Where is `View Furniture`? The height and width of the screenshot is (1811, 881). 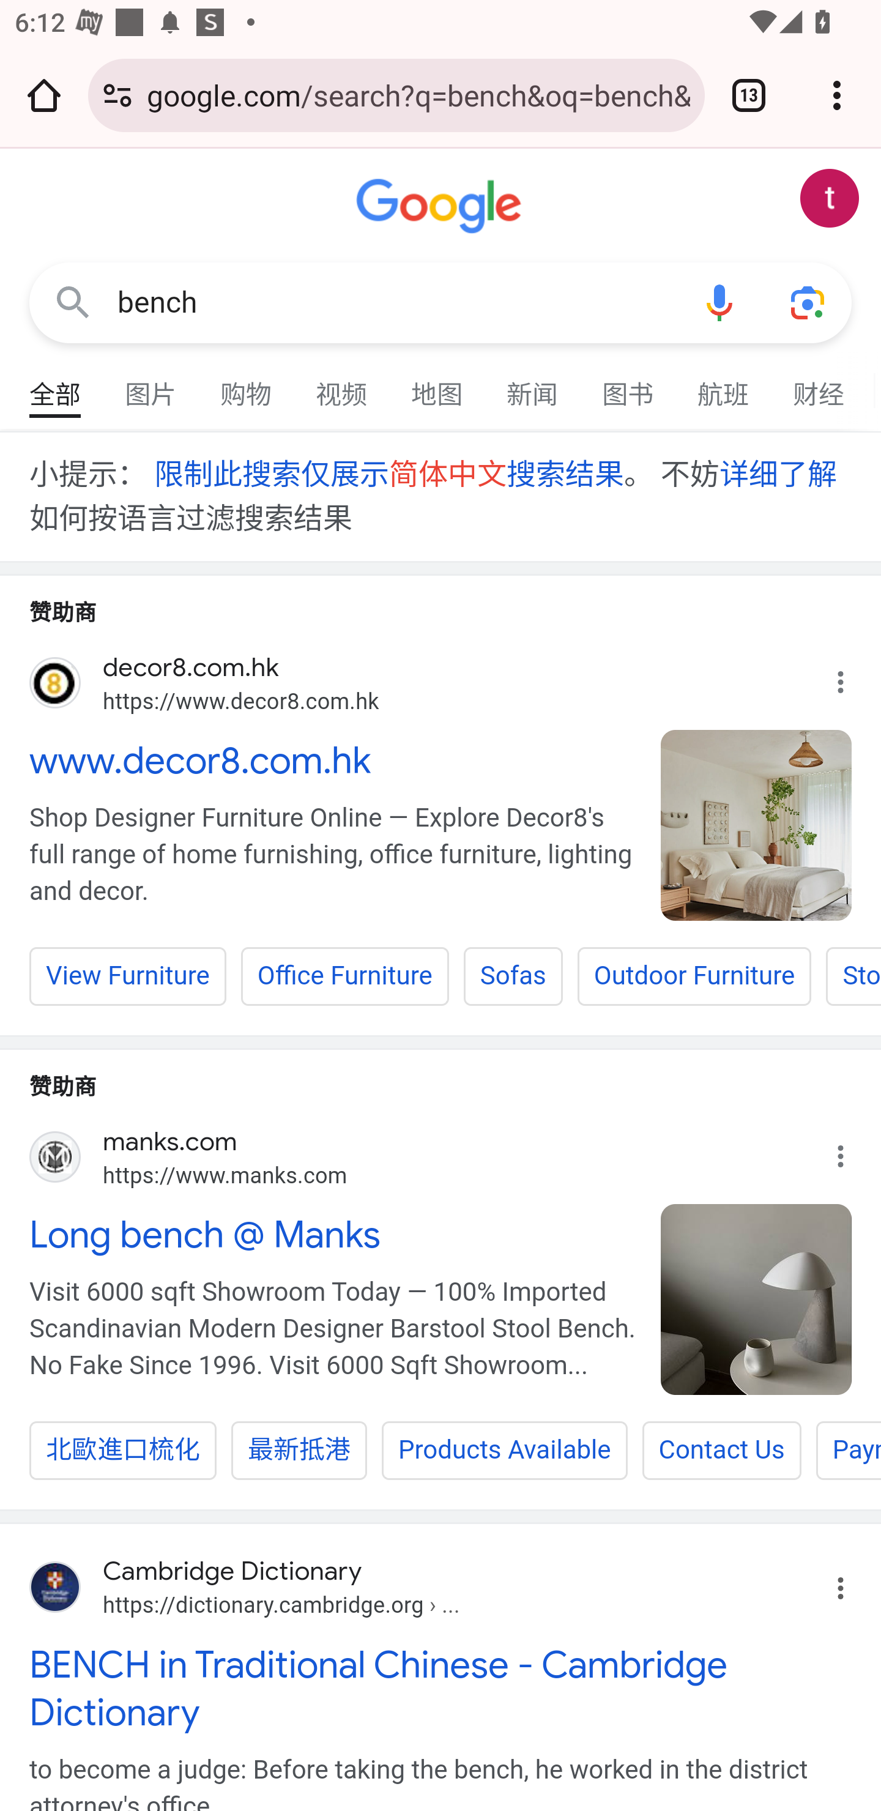
View Furniture is located at coordinates (128, 975).